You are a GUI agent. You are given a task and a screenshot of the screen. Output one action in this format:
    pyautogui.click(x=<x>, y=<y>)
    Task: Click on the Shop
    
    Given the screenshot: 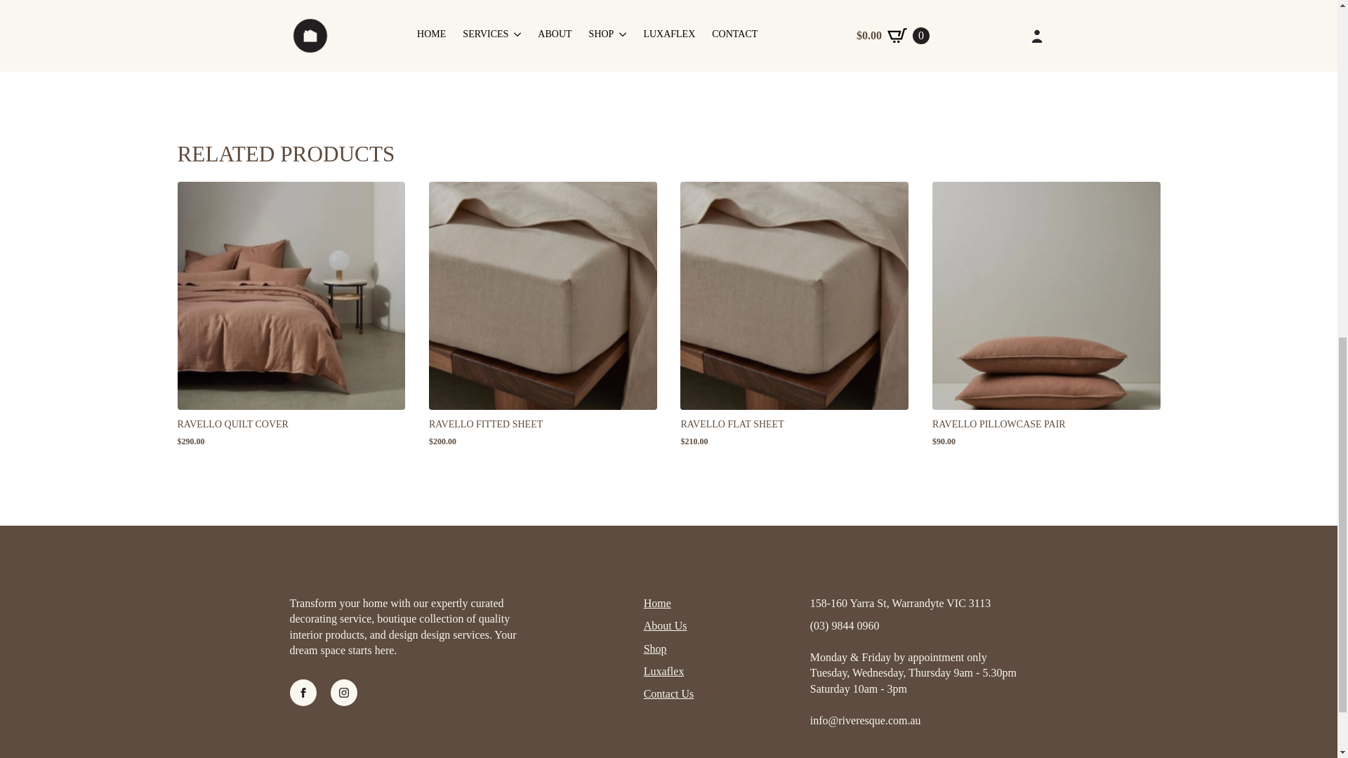 What is the action you would take?
    pyautogui.click(x=656, y=649)
    